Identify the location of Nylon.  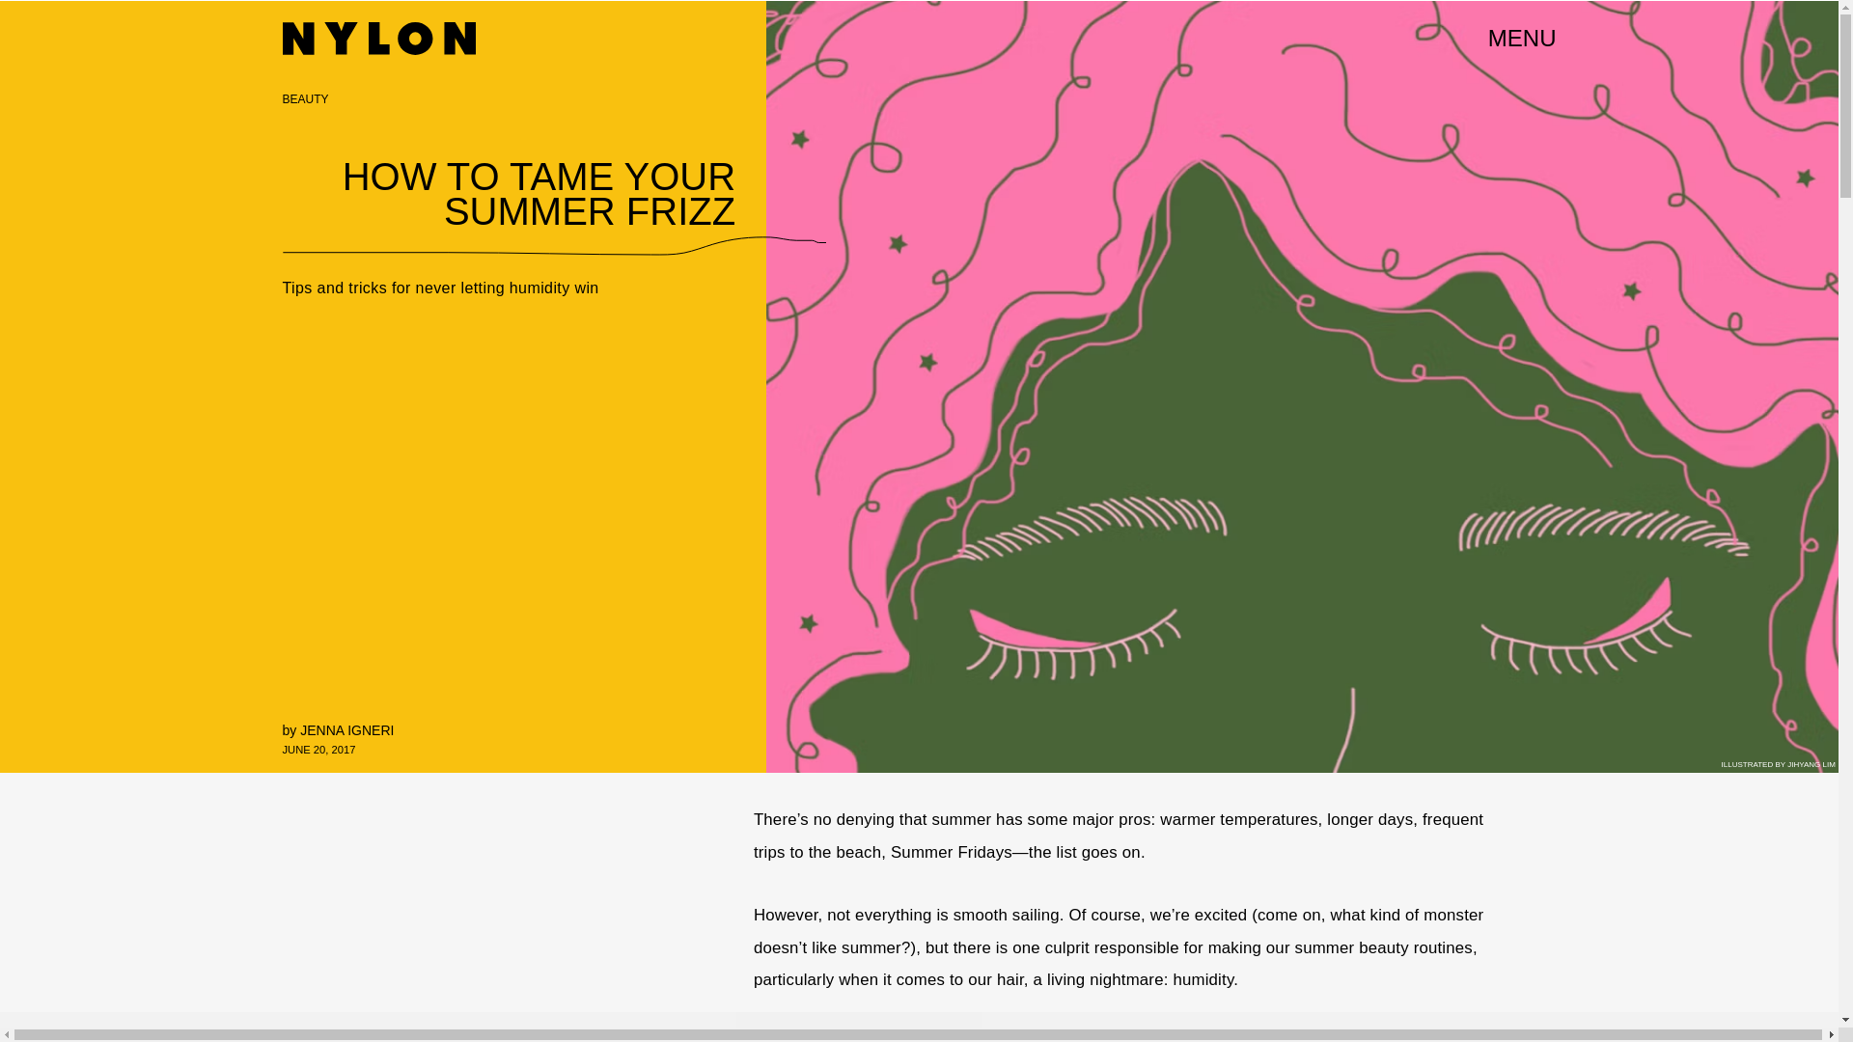
(377, 39).